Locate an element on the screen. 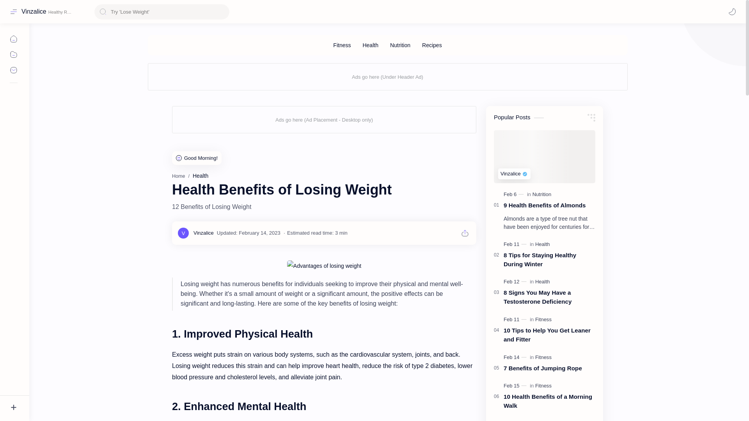  Reasons to lose weight is located at coordinates (324, 266).